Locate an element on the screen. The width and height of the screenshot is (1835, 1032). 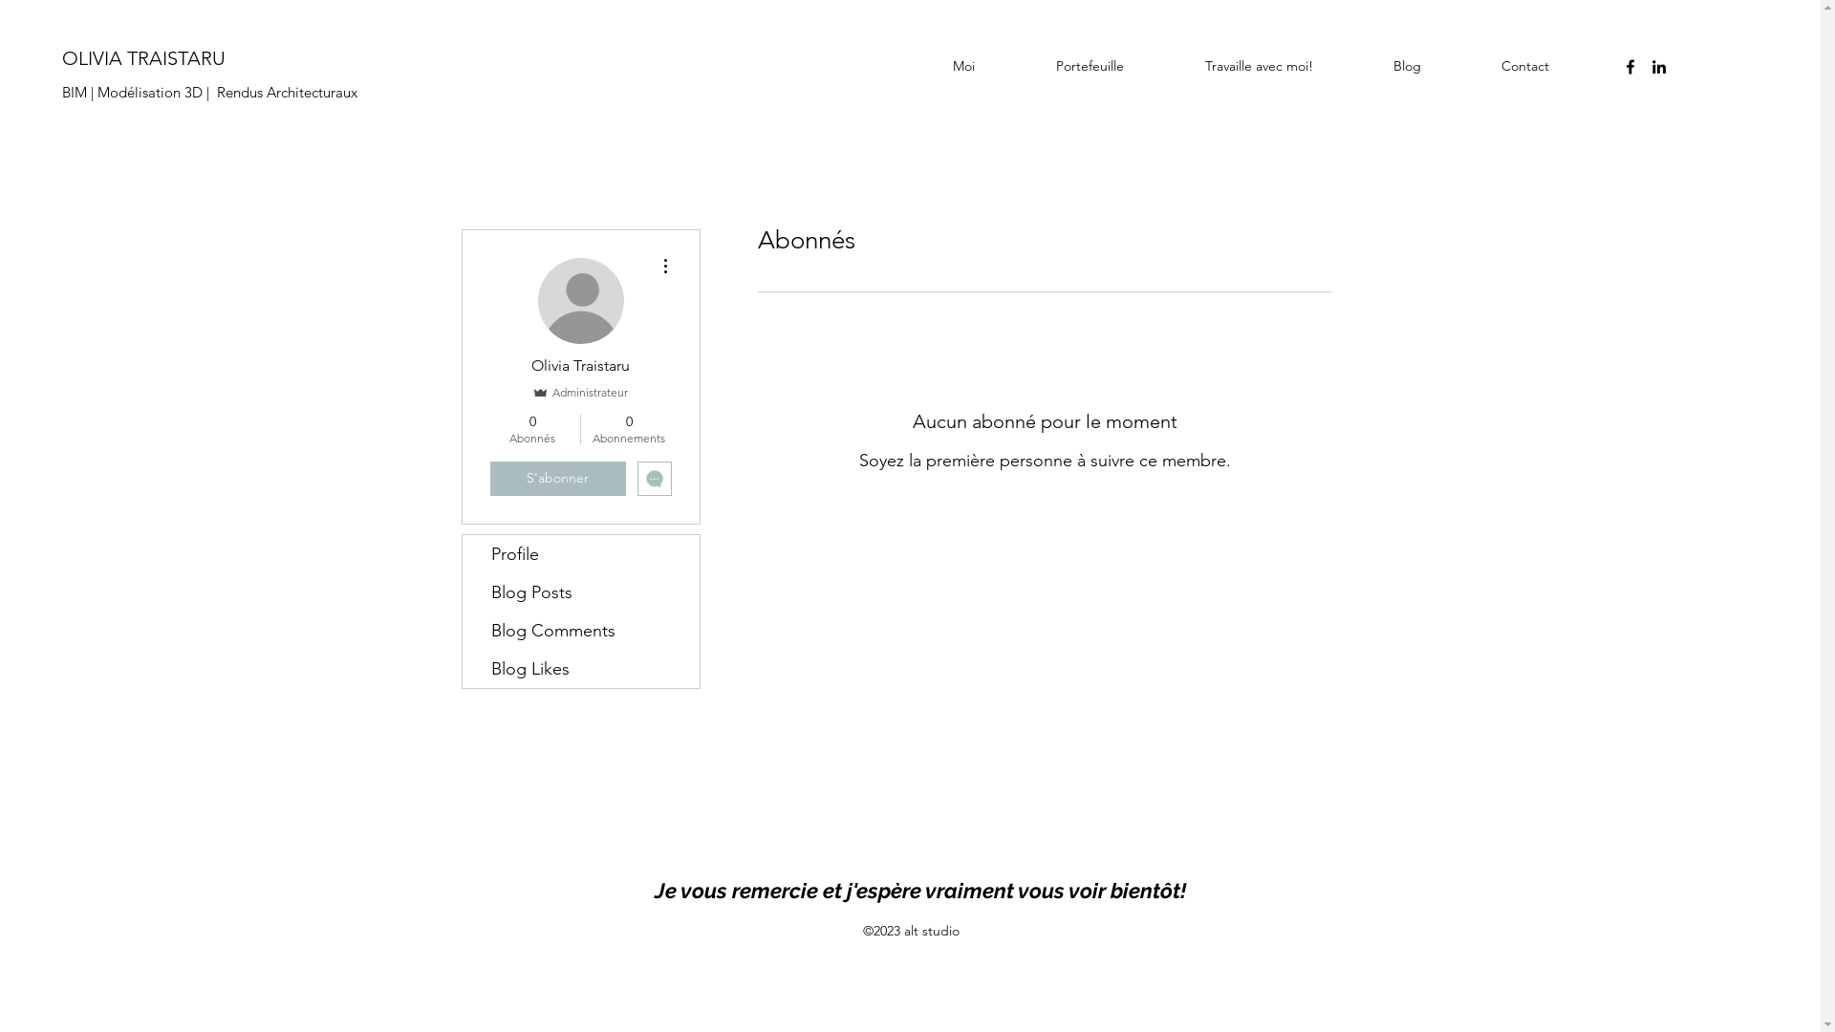
Contact is located at coordinates (1556, 66).